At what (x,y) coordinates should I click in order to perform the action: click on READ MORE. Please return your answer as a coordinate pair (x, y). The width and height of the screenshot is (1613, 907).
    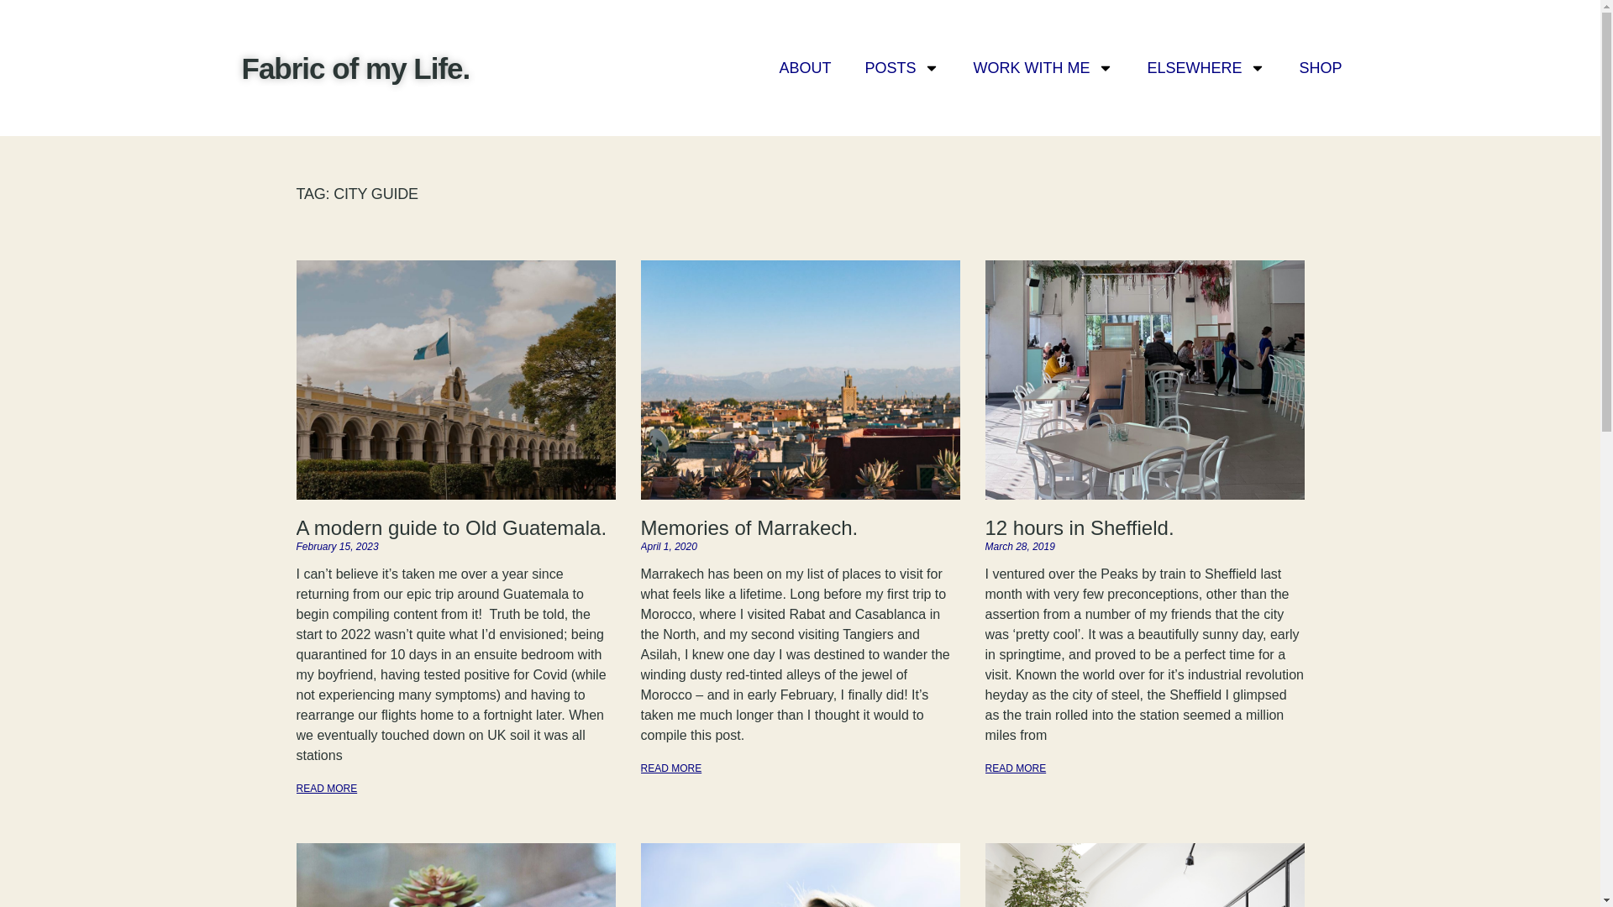
    Looking at the image, I should click on (326, 789).